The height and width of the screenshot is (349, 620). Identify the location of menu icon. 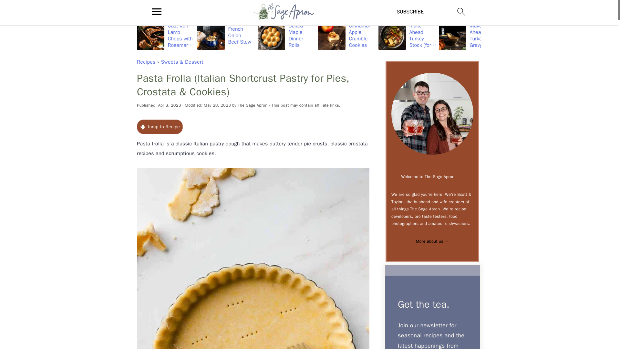
(157, 13).